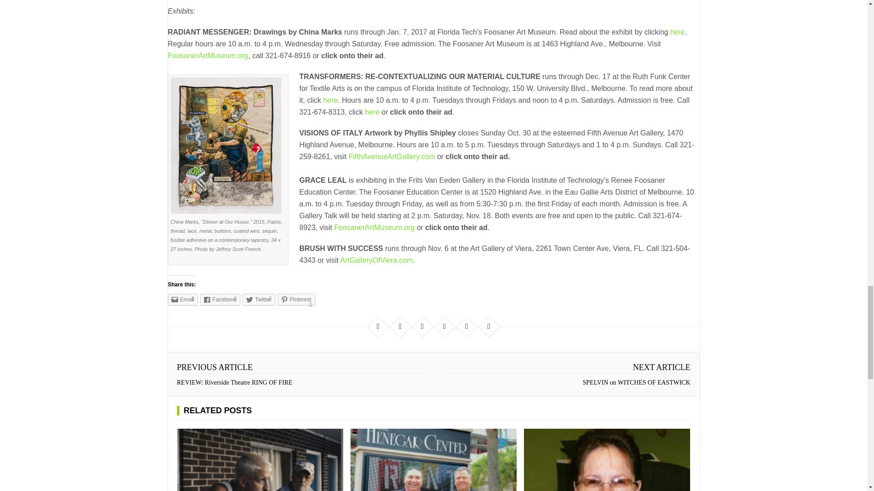 This screenshot has height=491, width=874. What do you see at coordinates (297, 299) in the screenshot?
I see `Click to share on Pinterest` at bounding box center [297, 299].